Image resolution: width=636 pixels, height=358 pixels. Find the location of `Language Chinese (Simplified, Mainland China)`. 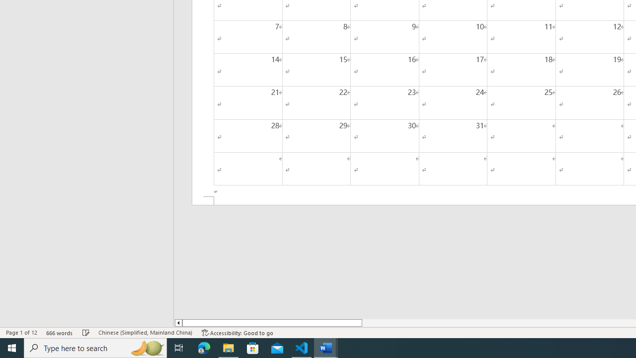

Language Chinese (Simplified, Mainland China) is located at coordinates (145, 332).